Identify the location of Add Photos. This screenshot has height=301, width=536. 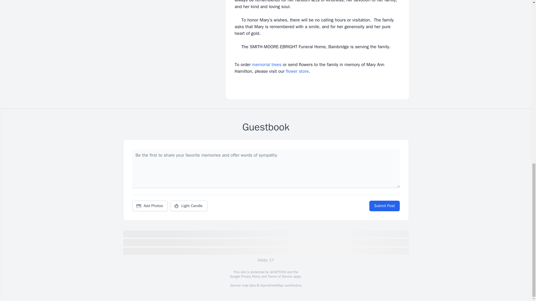
(150, 206).